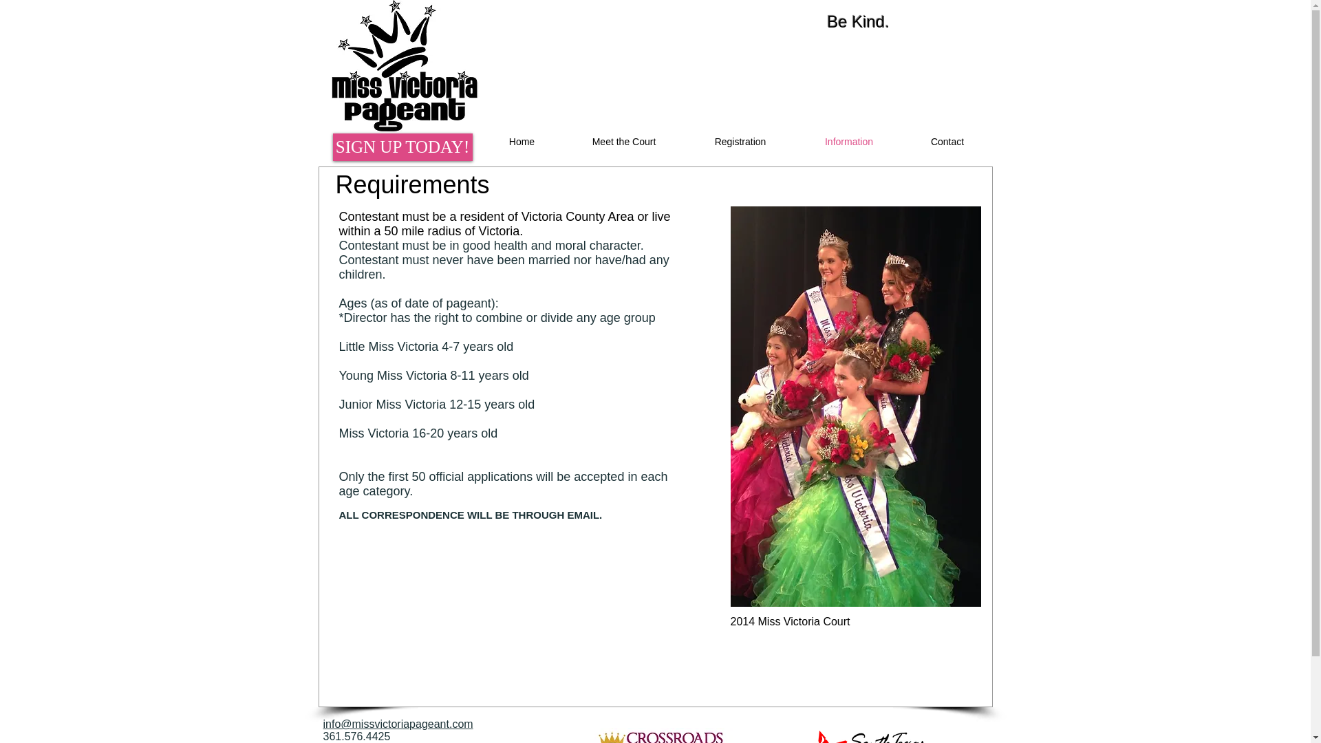 The height and width of the screenshot is (743, 1321). What do you see at coordinates (522, 142) in the screenshot?
I see `Home` at bounding box center [522, 142].